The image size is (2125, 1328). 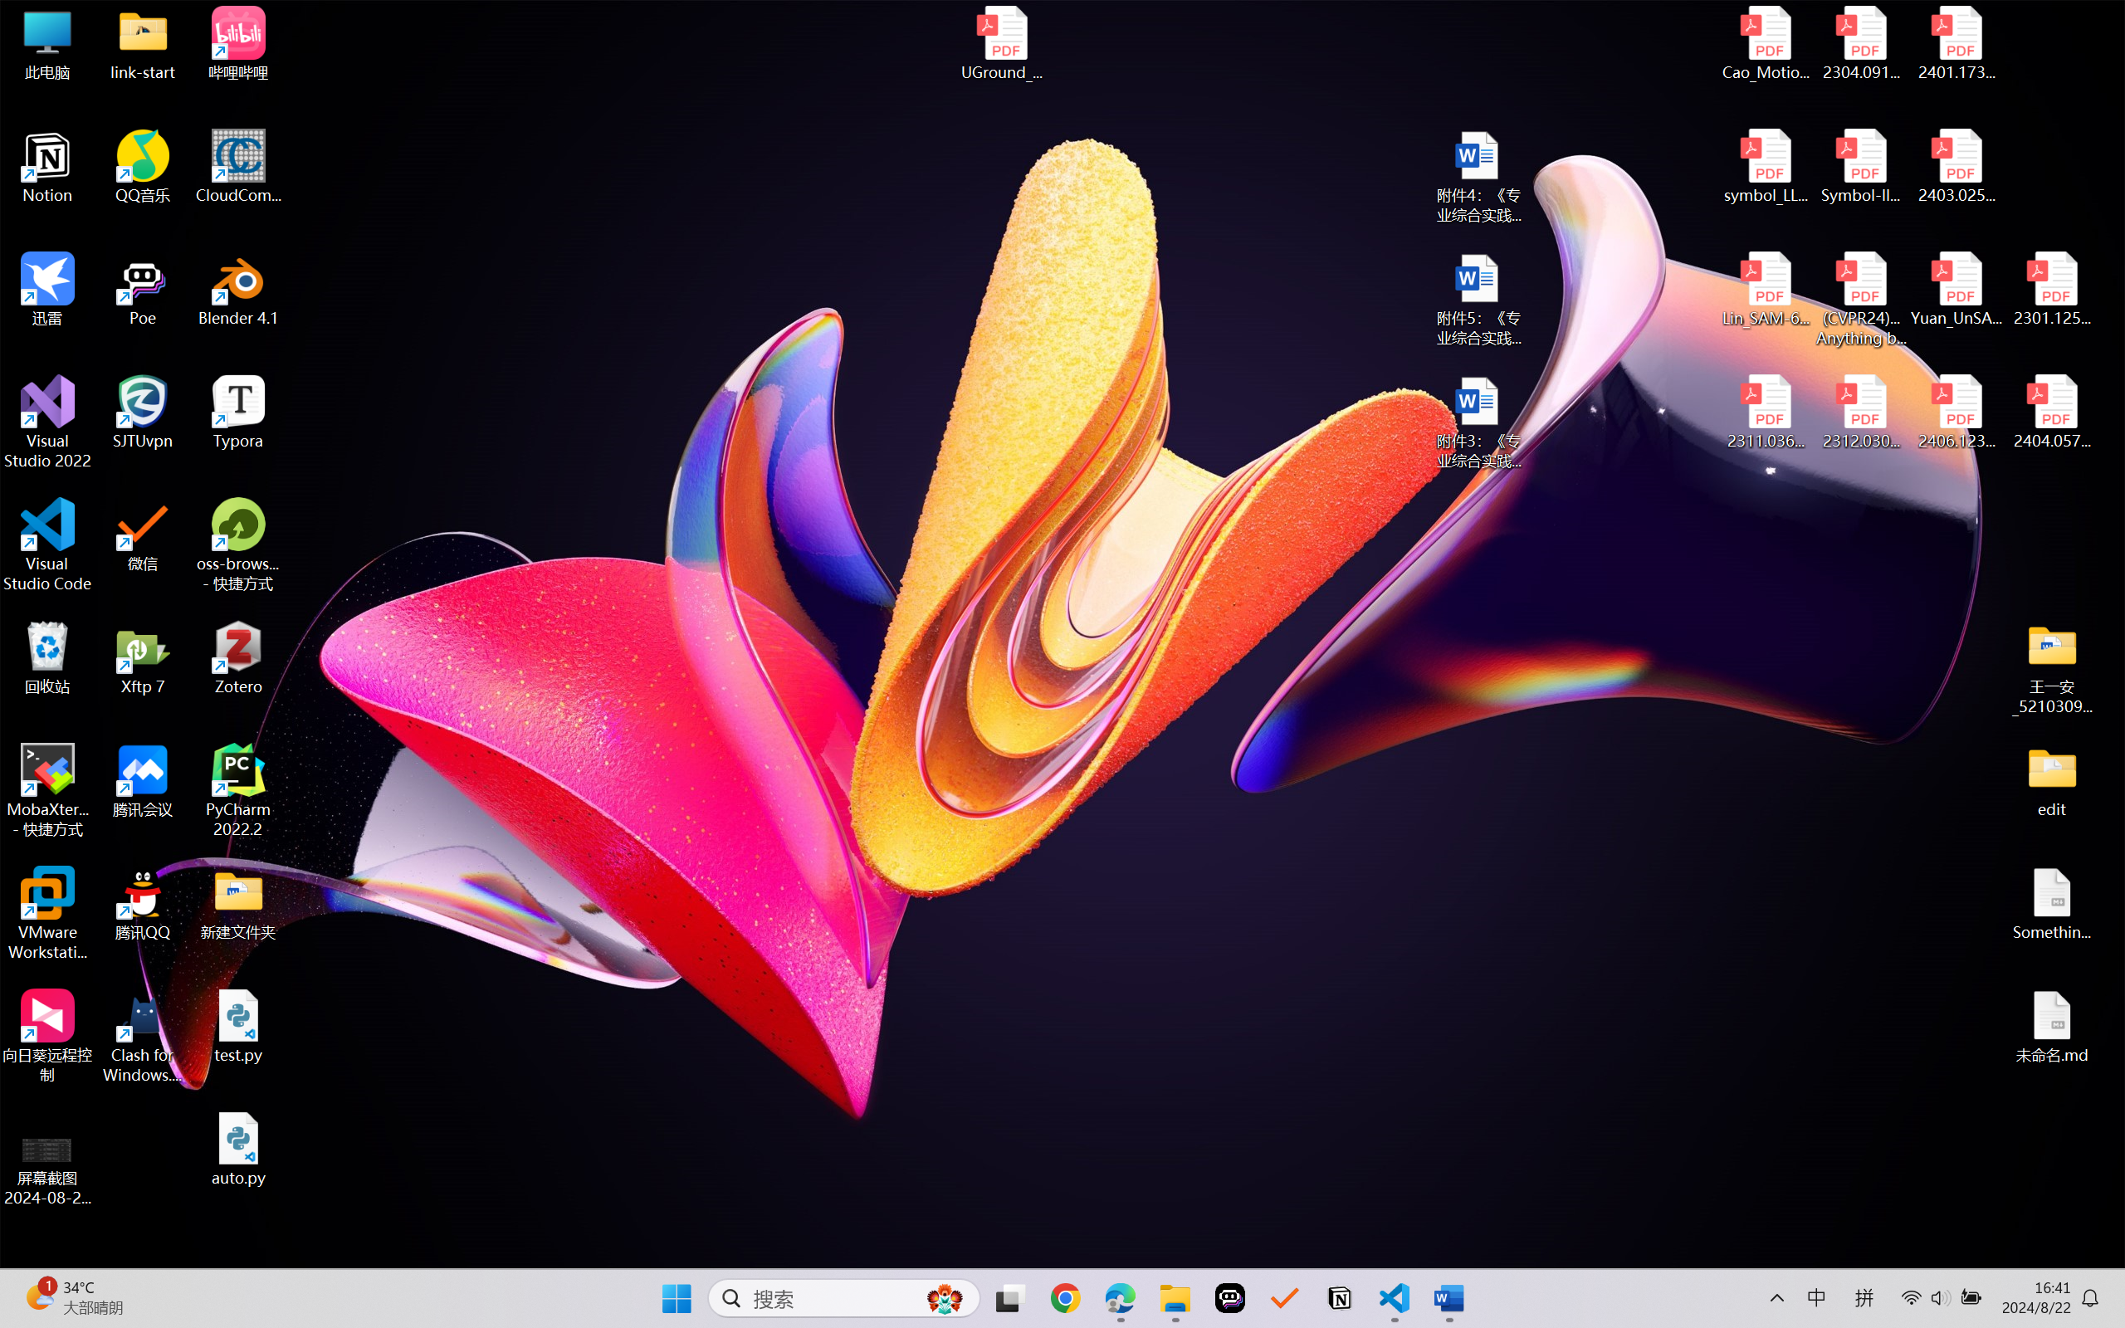 I want to click on Google Chrome, so click(x=1065, y=1298).